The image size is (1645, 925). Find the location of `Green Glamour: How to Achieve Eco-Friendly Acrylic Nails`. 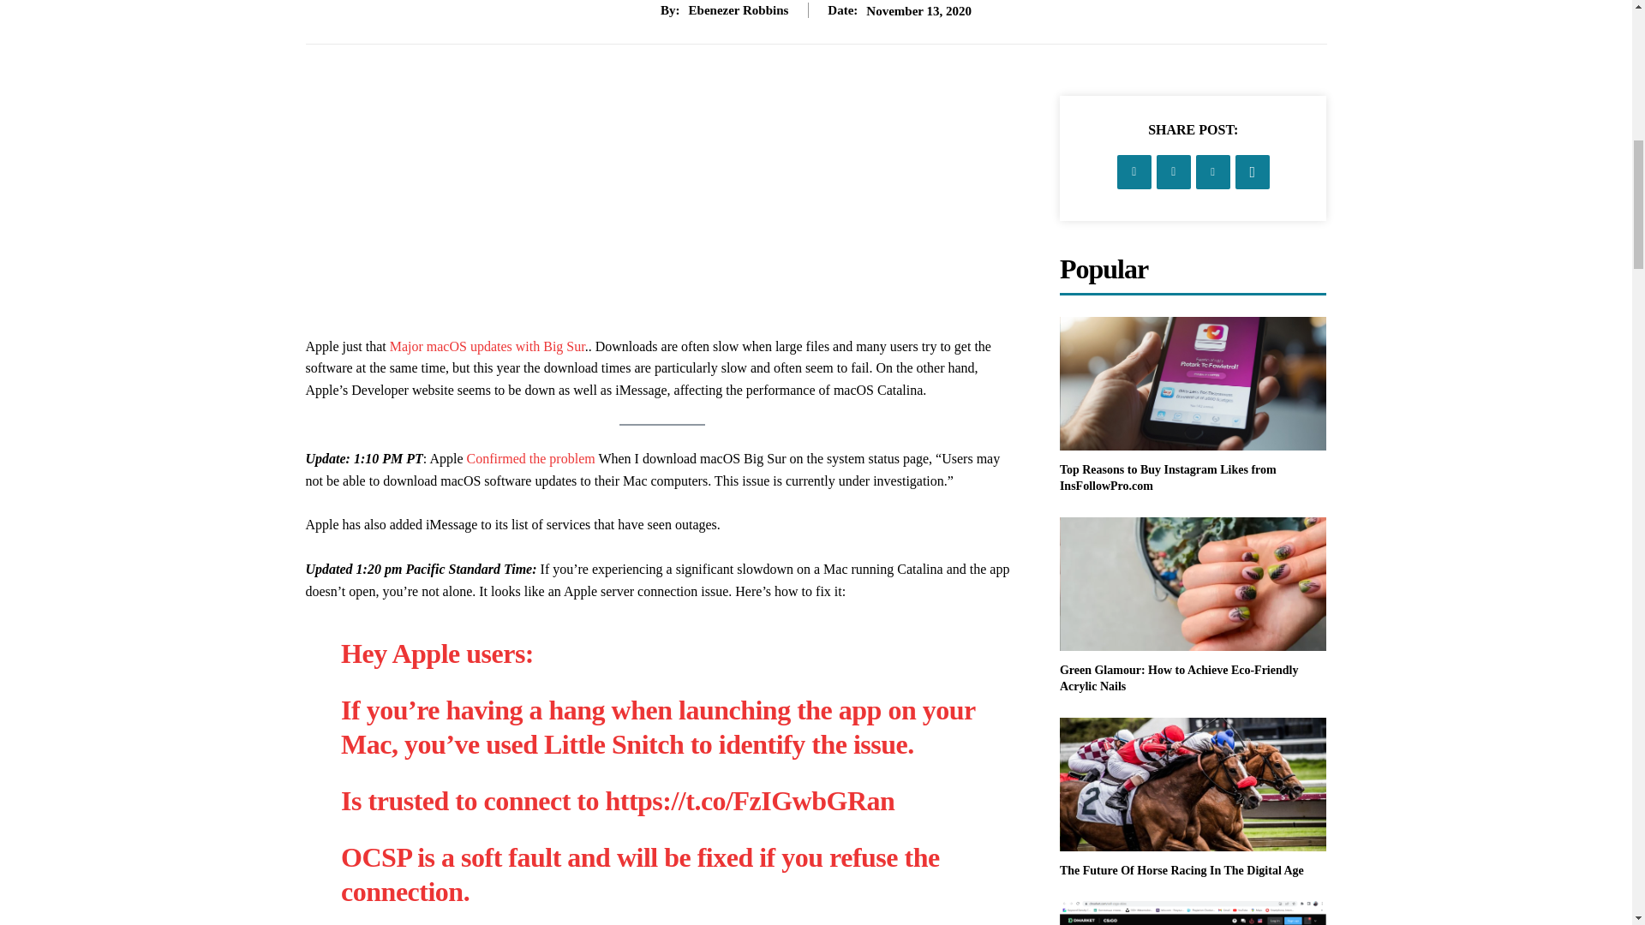

Green Glamour: How to Achieve Eco-Friendly Acrylic Nails is located at coordinates (1193, 584).